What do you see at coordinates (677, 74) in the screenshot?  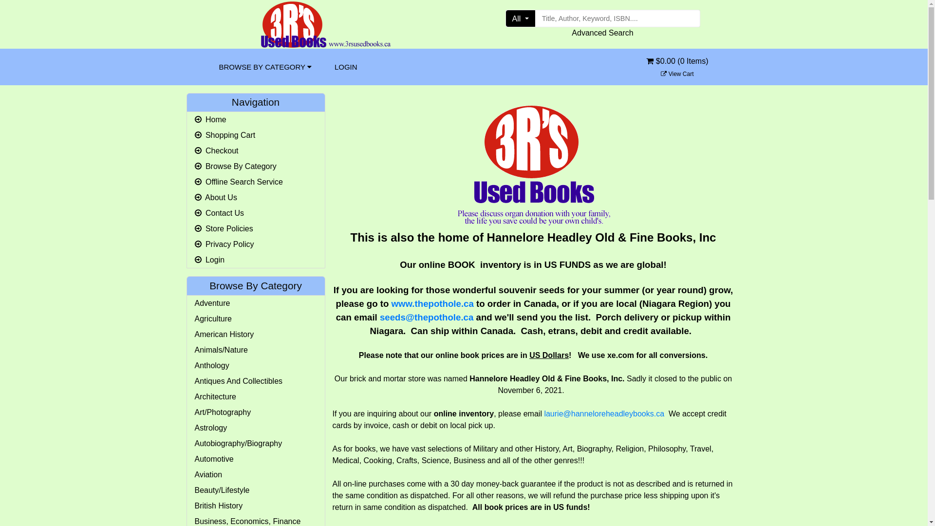 I see ` View Cart` at bounding box center [677, 74].